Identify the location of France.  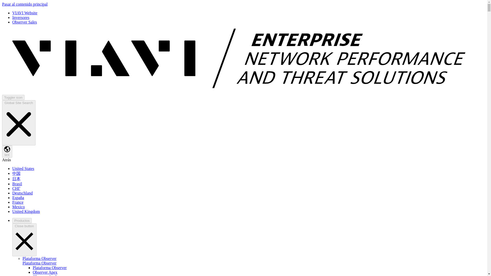
(18, 202).